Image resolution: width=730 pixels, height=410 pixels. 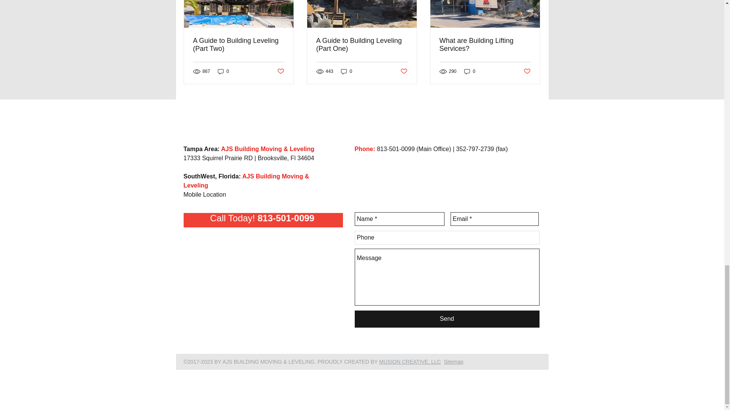 I want to click on Sitemap, so click(x=453, y=362).